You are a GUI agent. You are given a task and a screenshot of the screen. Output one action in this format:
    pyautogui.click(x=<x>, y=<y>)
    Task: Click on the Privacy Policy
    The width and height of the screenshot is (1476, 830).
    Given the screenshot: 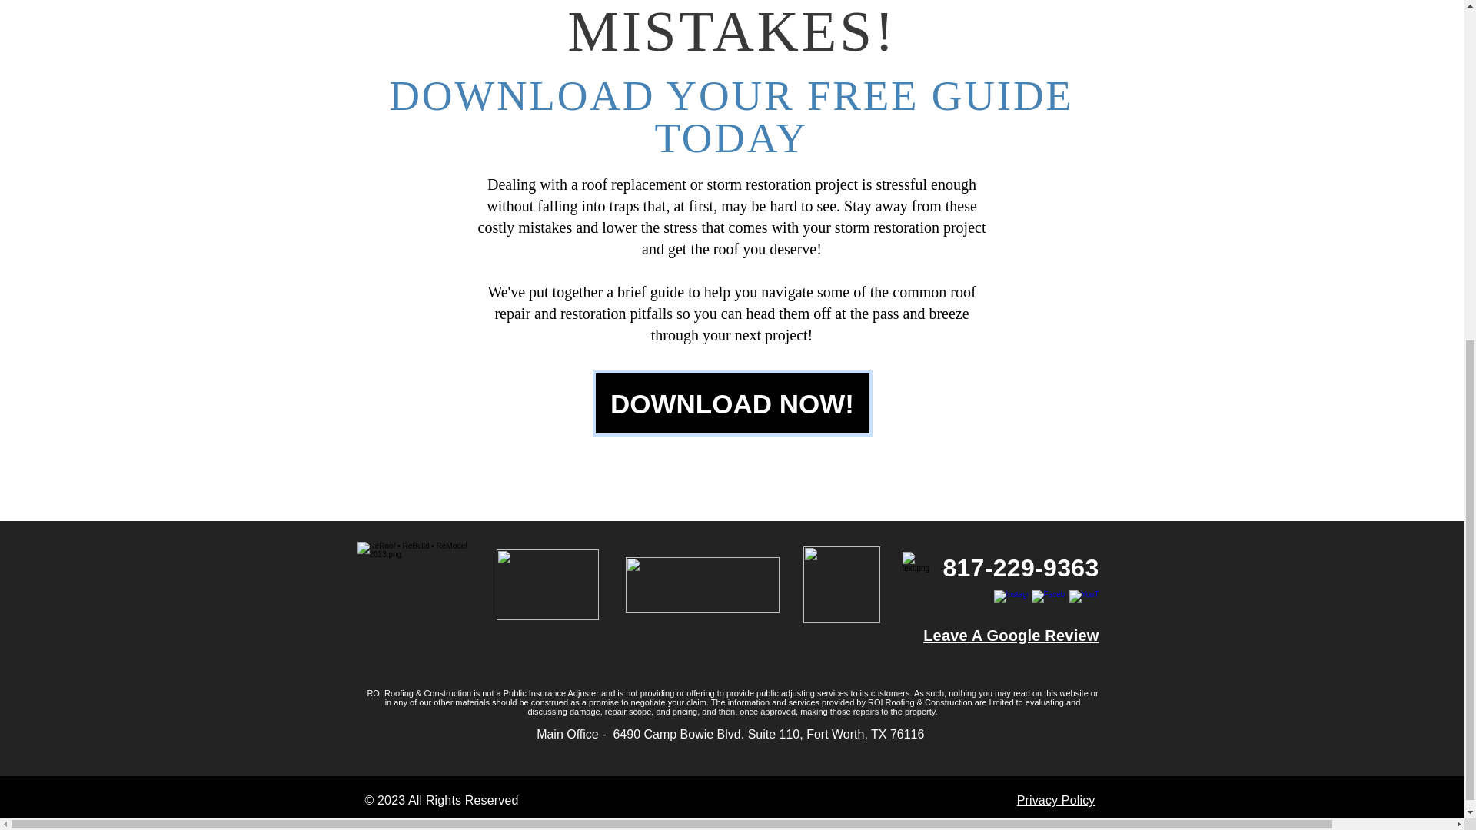 What is the action you would take?
    pyautogui.click(x=1055, y=799)
    